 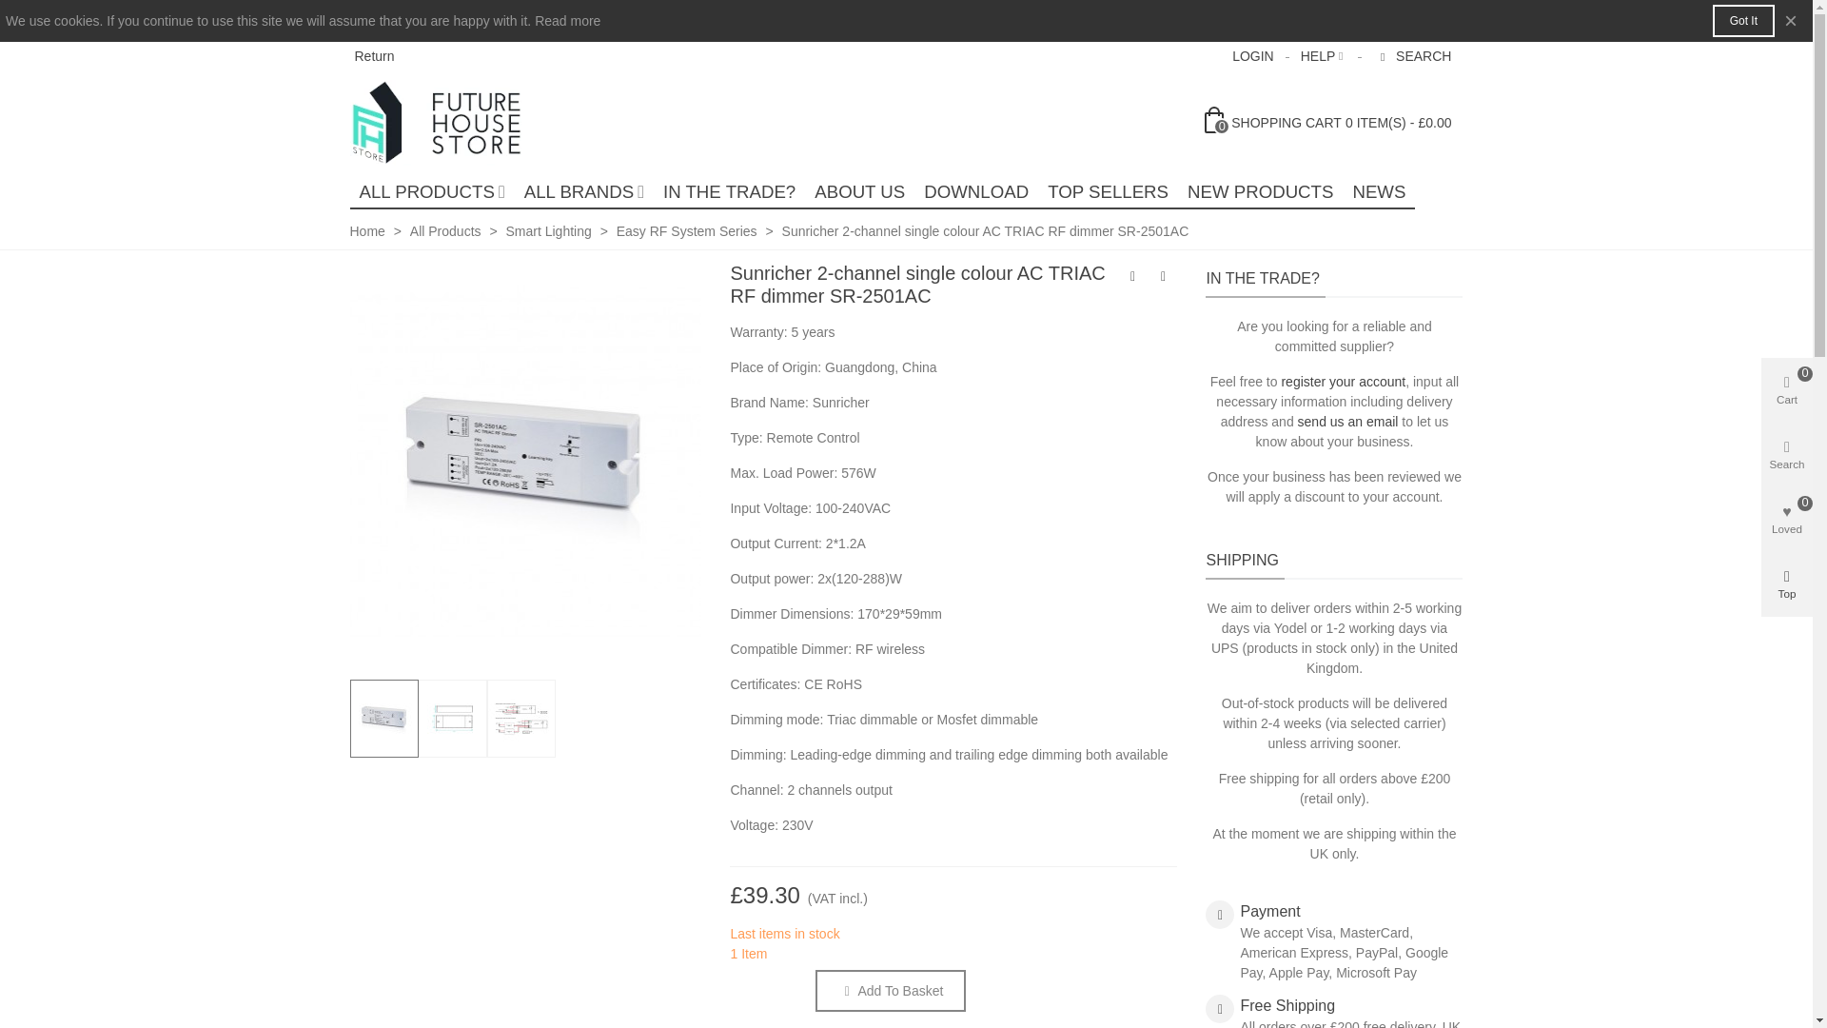 I want to click on ALL PRODUCTS, so click(x=432, y=192).